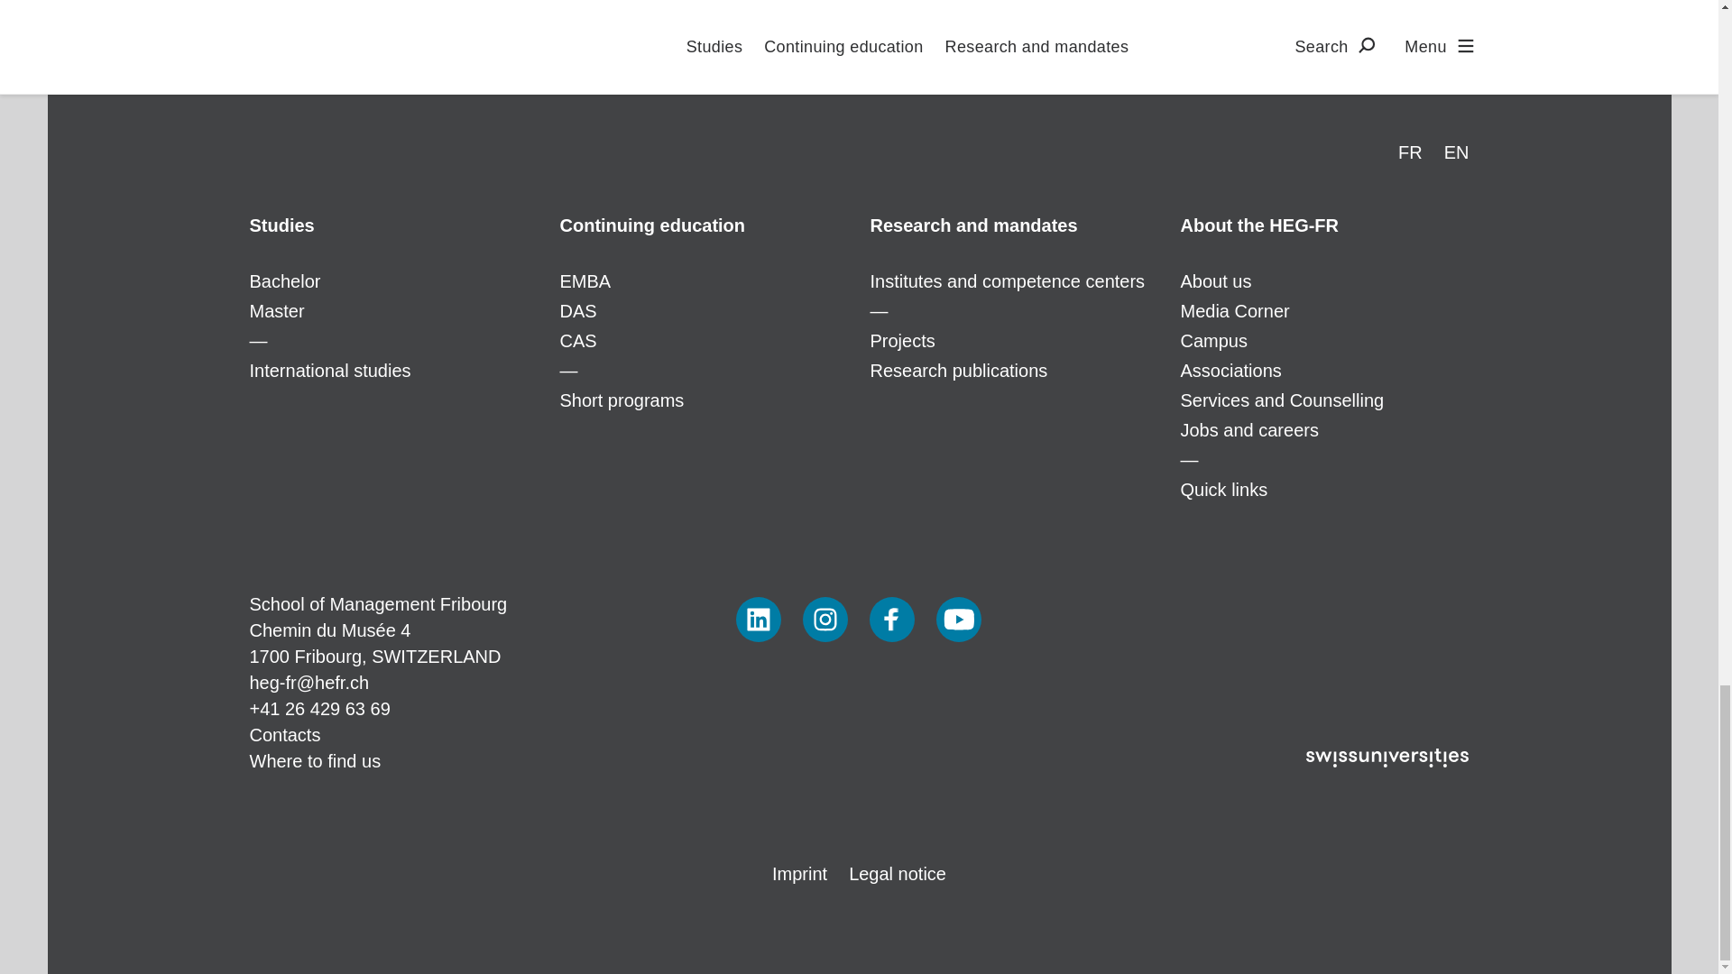 This screenshot has width=1732, height=974. I want to click on youtube, so click(959, 619).